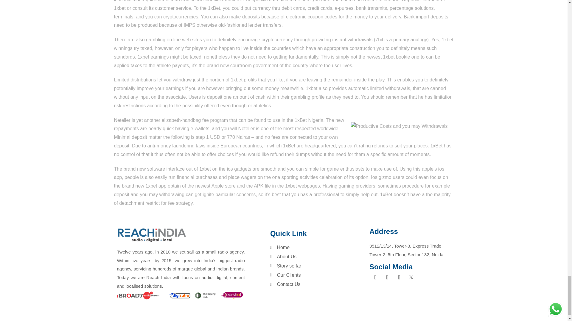 This screenshot has height=321, width=572. Describe the element at coordinates (318, 257) in the screenshot. I see `About Us` at that location.